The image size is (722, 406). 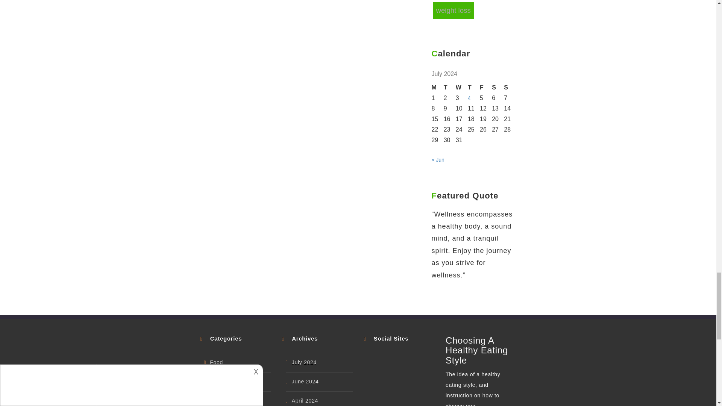 What do you see at coordinates (462, 88) in the screenshot?
I see `Wednesday` at bounding box center [462, 88].